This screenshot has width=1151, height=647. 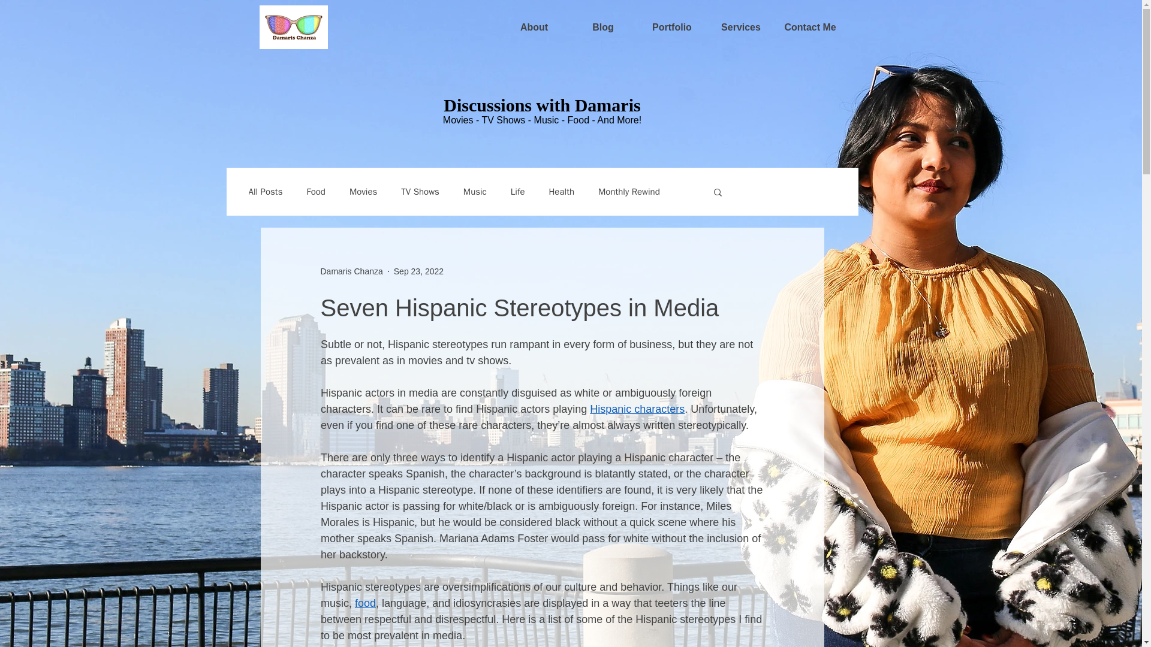 What do you see at coordinates (629, 192) in the screenshot?
I see `Monthly Rewind` at bounding box center [629, 192].